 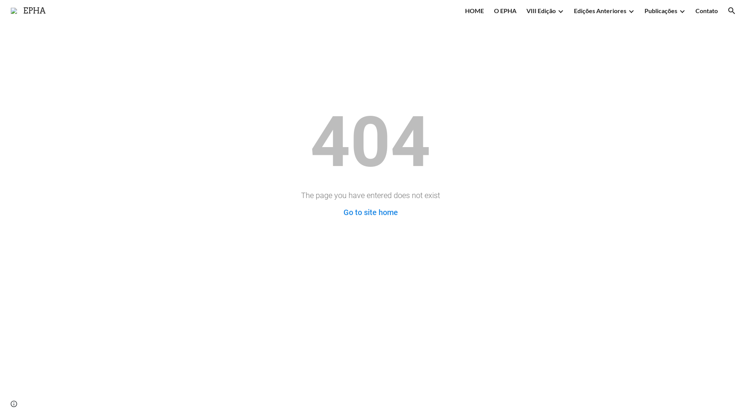 I want to click on Contato, so click(x=707, y=11).